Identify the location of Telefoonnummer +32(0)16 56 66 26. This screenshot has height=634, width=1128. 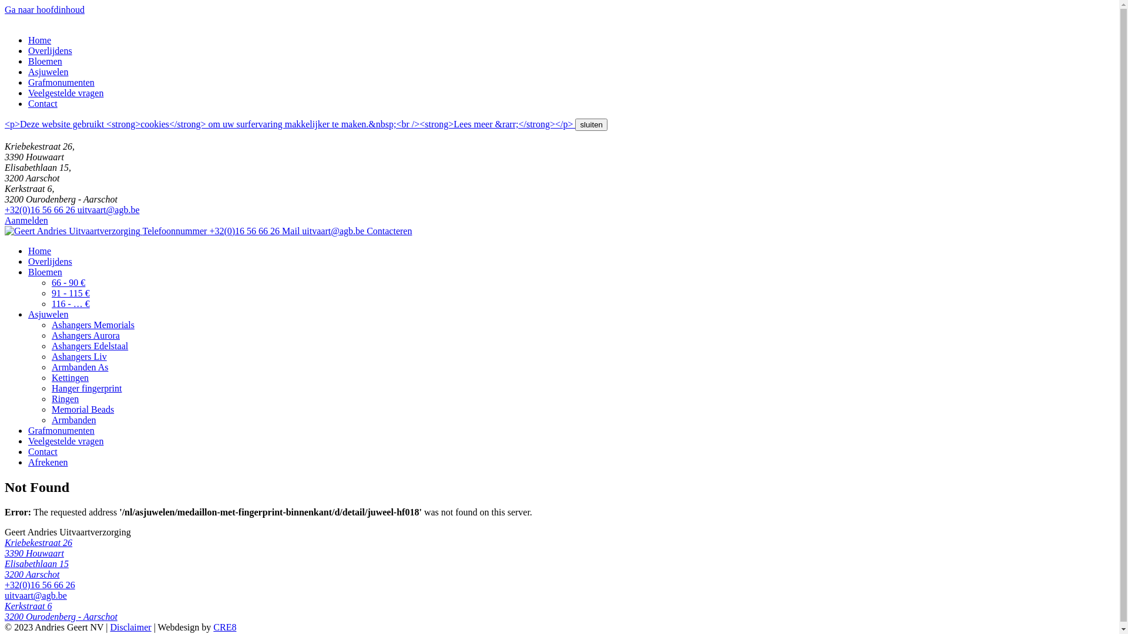
(212, 231).